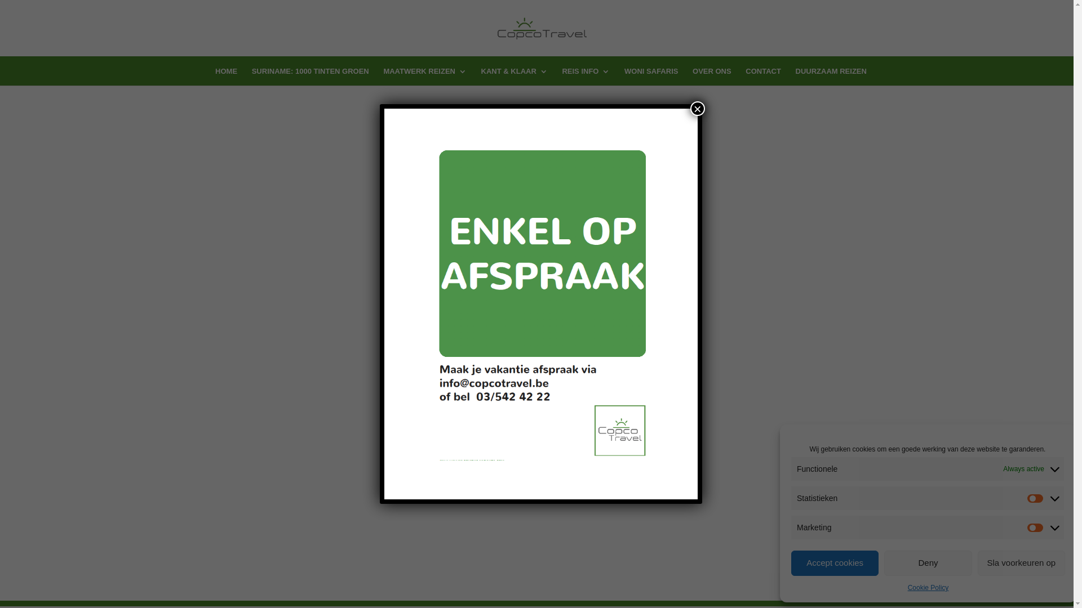 This screenshot has height=608, width=1082. I want to click on SURINAME: 1000 TINTEN GROEN, so click(311, 77).